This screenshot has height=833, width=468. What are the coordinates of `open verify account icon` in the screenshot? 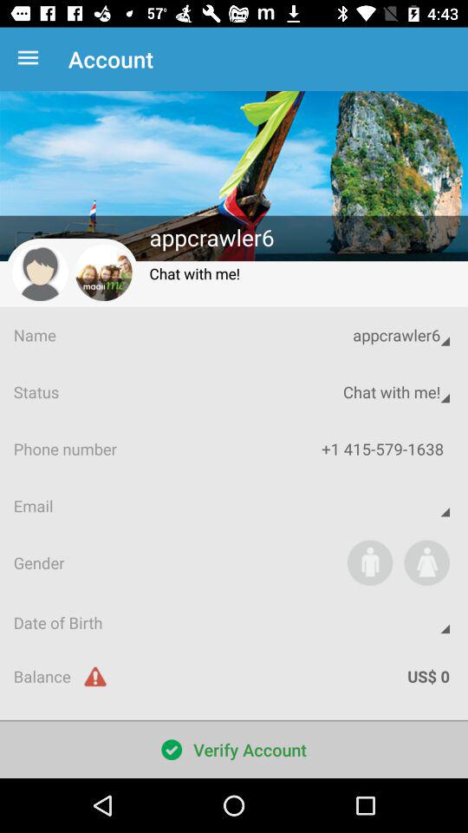 It's located at (234, 750).